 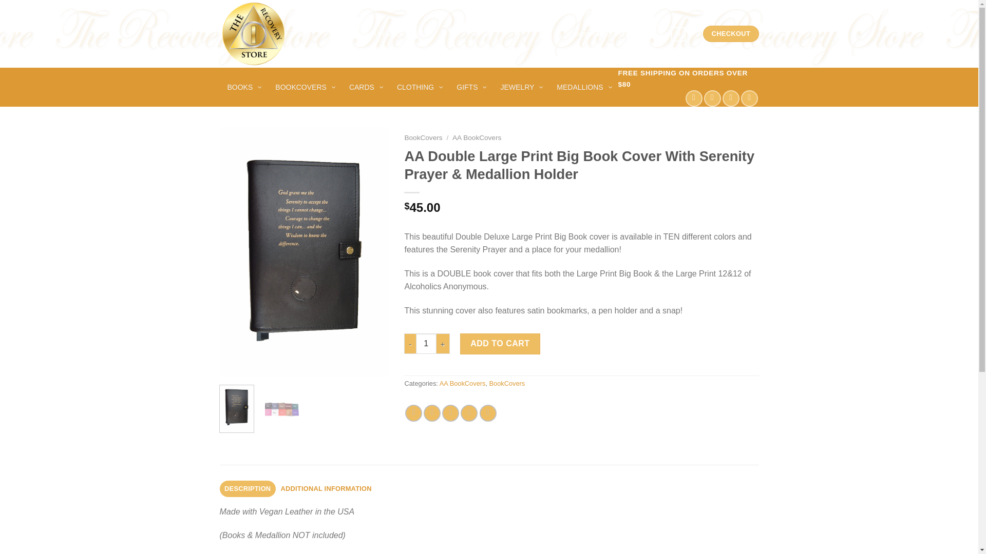 What do you see at coordinates (468, 413) in the screenshot?
I see `Pin on Pinterest` at bounding box center [468, 413].